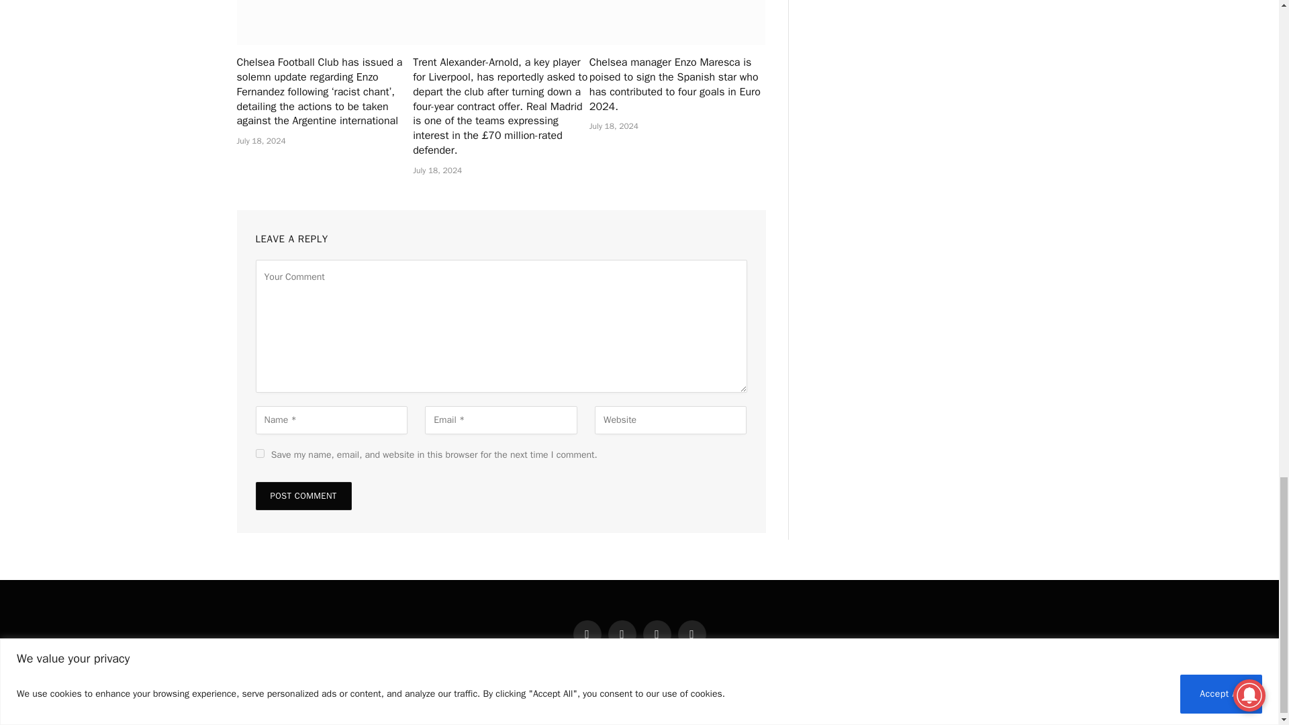  I want to click on yes, so click(259, 452).